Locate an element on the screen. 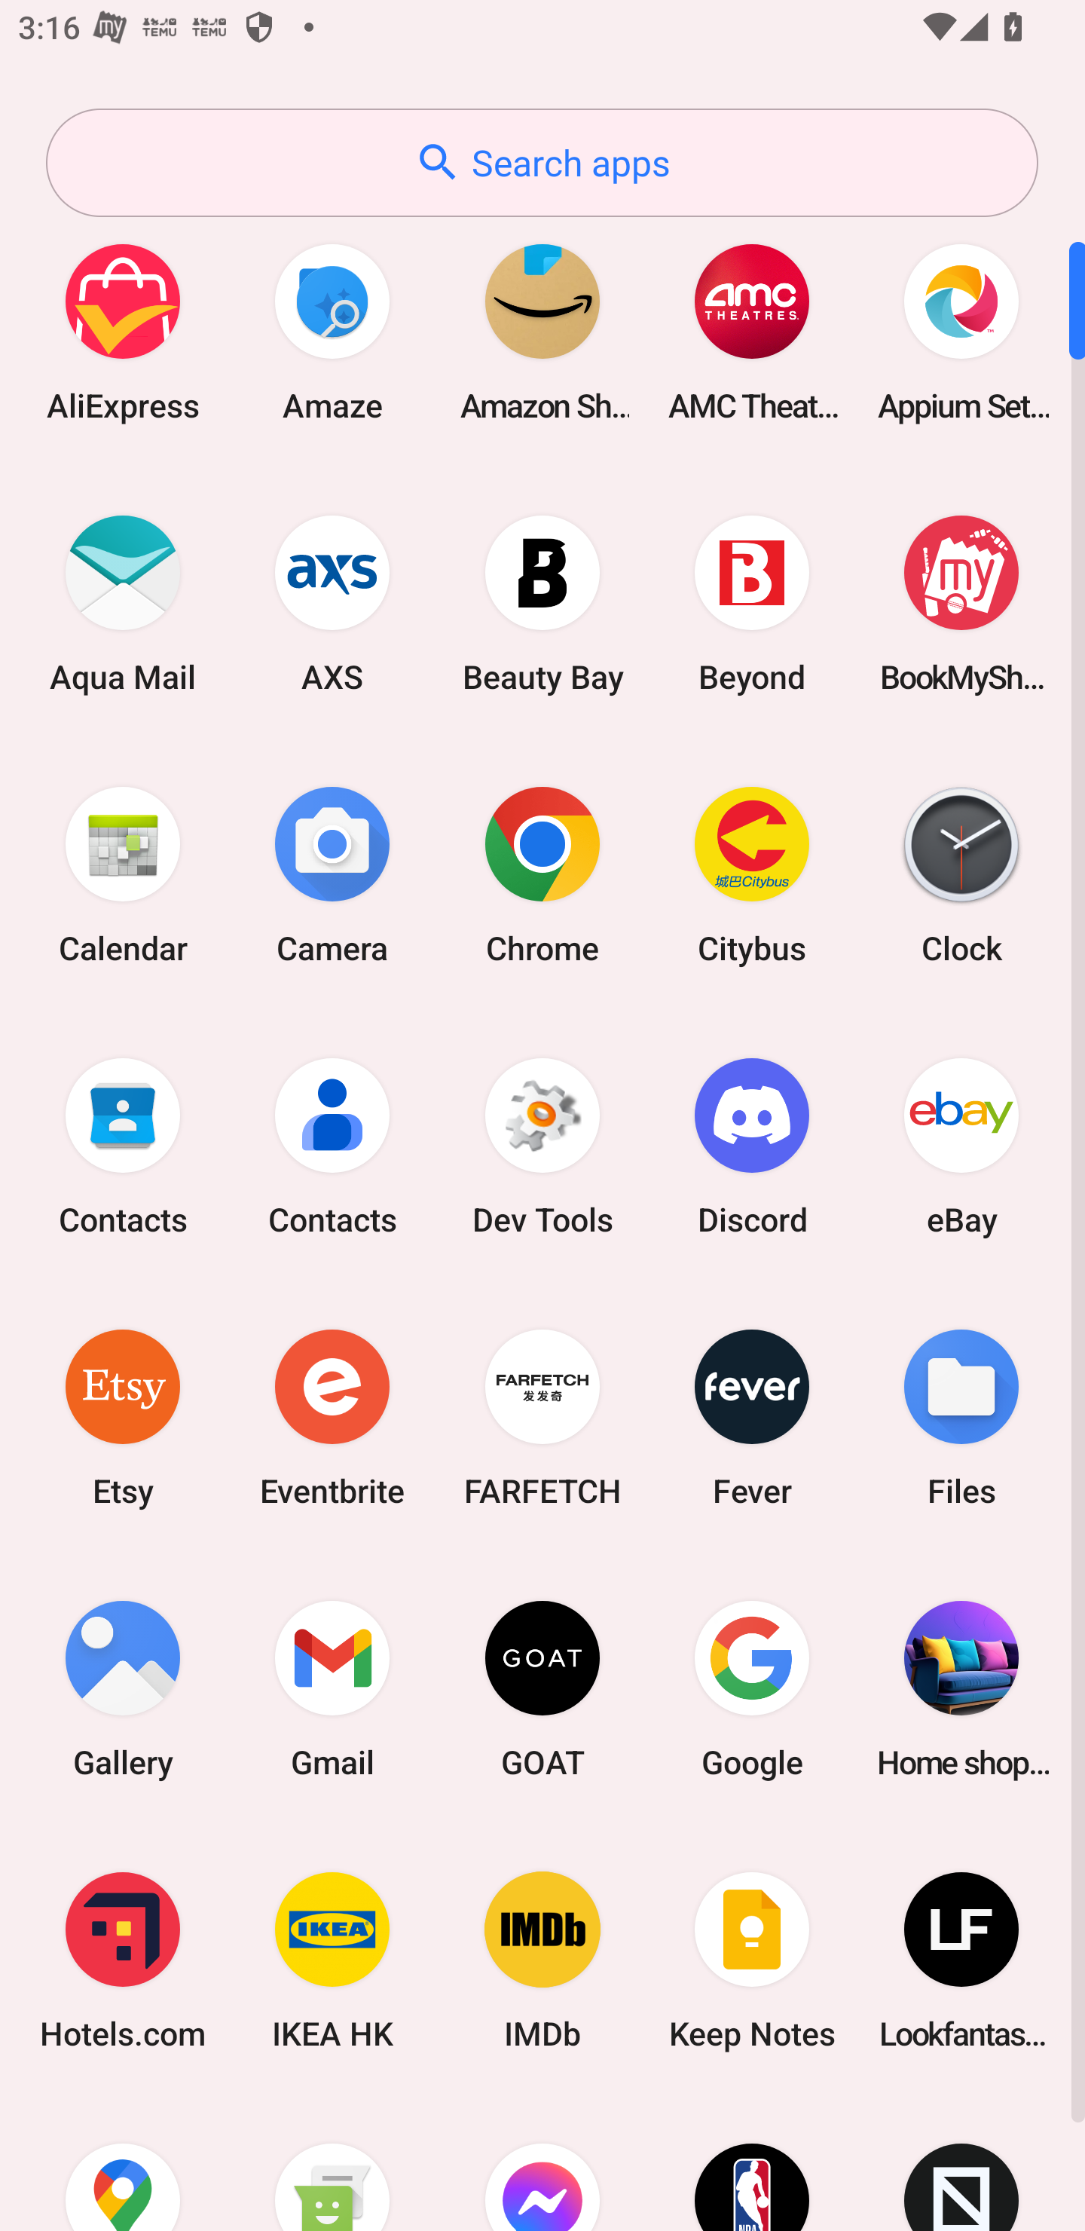  Beyond is located at coordinates (752, 603).